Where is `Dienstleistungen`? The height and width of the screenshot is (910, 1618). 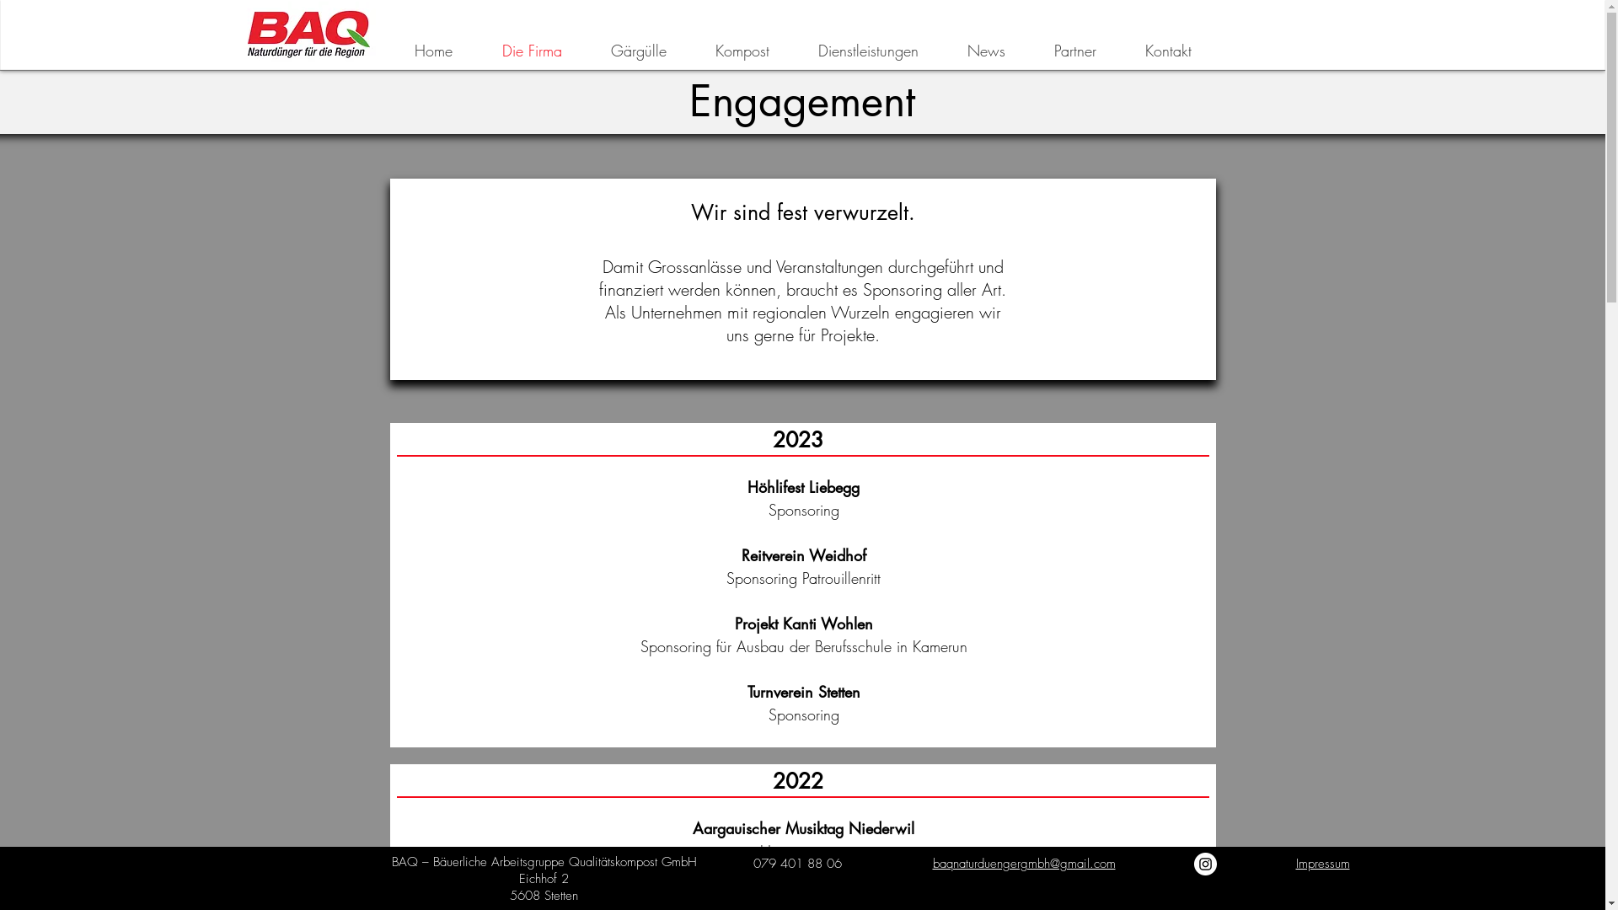
Dienstleistungen is located at coordinates (868, 51).